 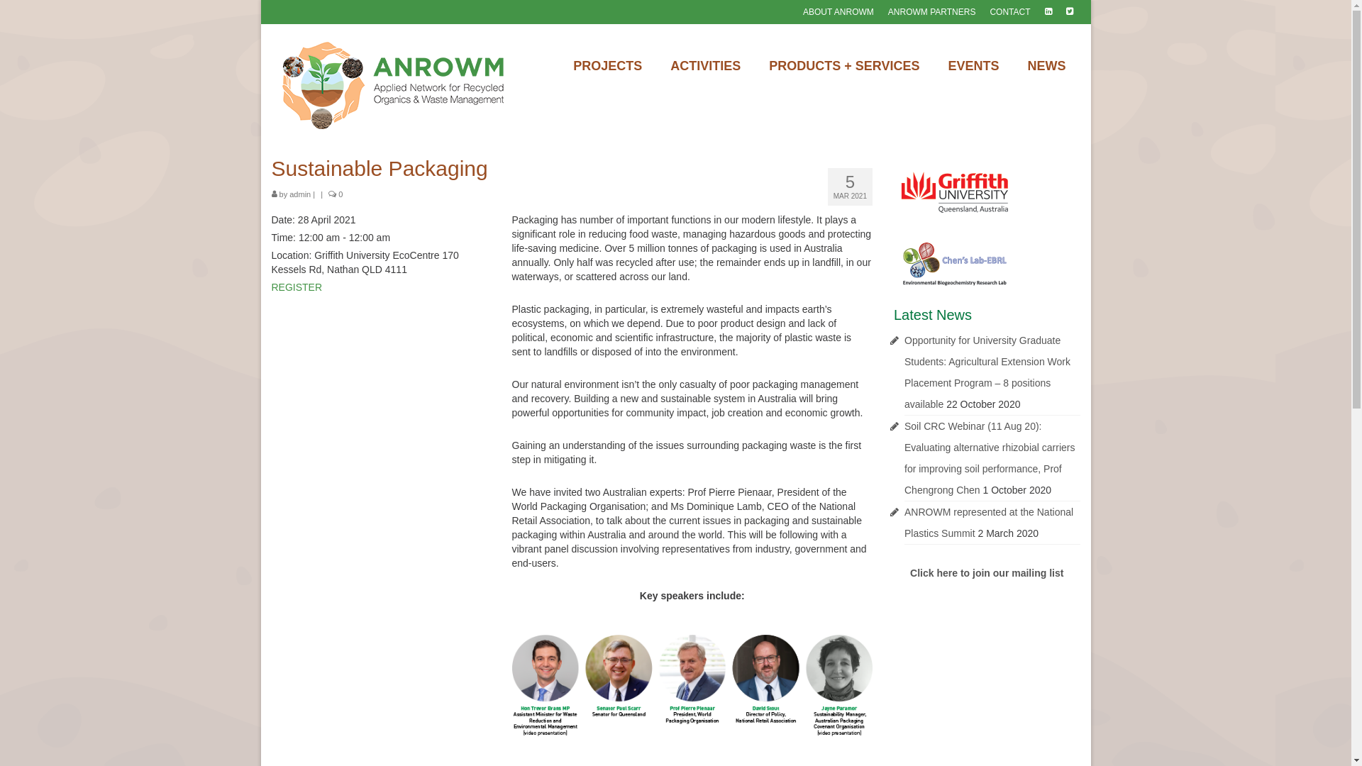 What do you see at coordinates (987, 573) in the screenshot?
I see `Click here to join our mailing list` at bounding box center [987, 573].